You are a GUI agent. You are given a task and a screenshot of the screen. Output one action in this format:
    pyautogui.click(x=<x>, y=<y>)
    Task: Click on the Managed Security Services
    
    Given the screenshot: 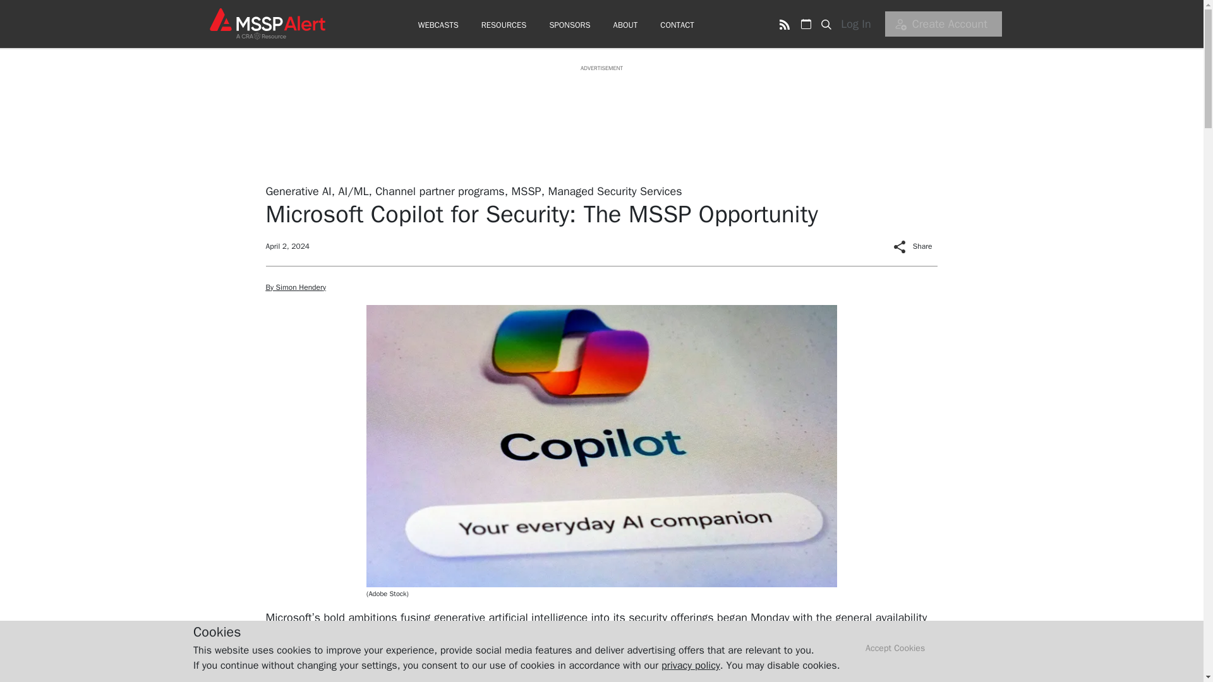 What is the action you would take?
    pyautogui.click(x=615, y=191)
    